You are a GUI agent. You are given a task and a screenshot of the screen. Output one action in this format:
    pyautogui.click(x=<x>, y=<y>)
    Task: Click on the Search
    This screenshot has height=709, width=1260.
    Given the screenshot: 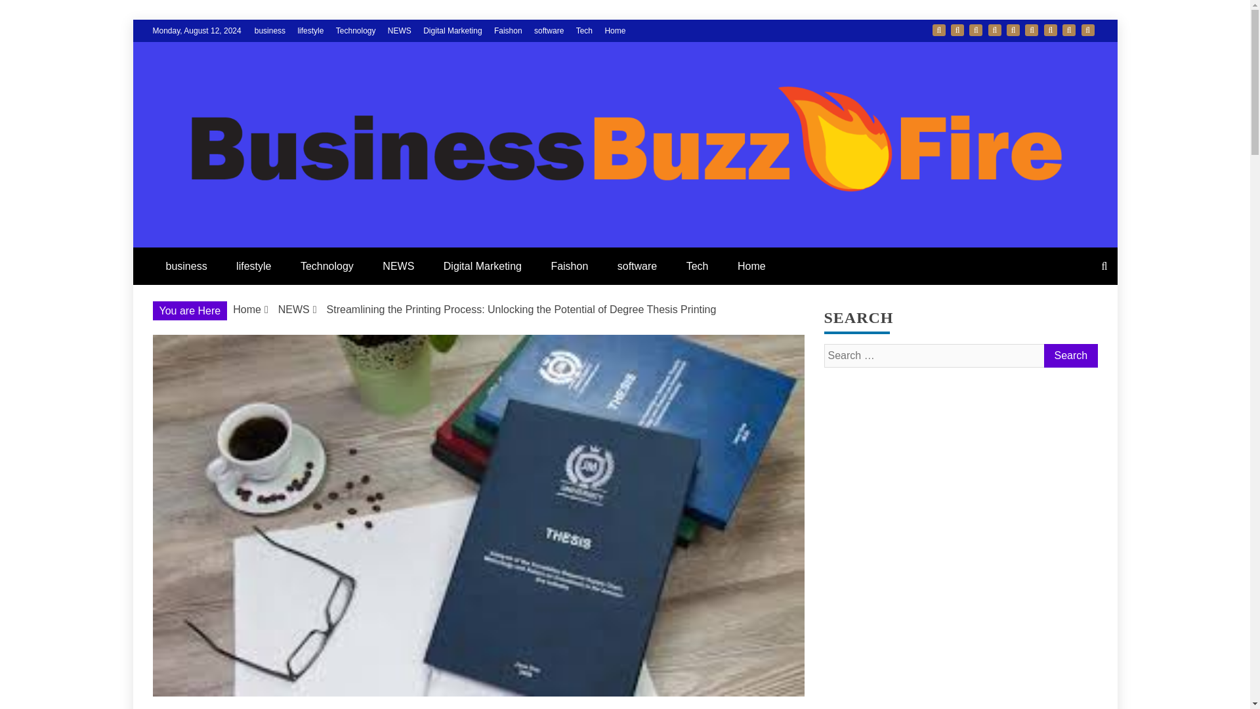 What is the action you would take?
    pyautogui.click(x=1070, y=356)
    